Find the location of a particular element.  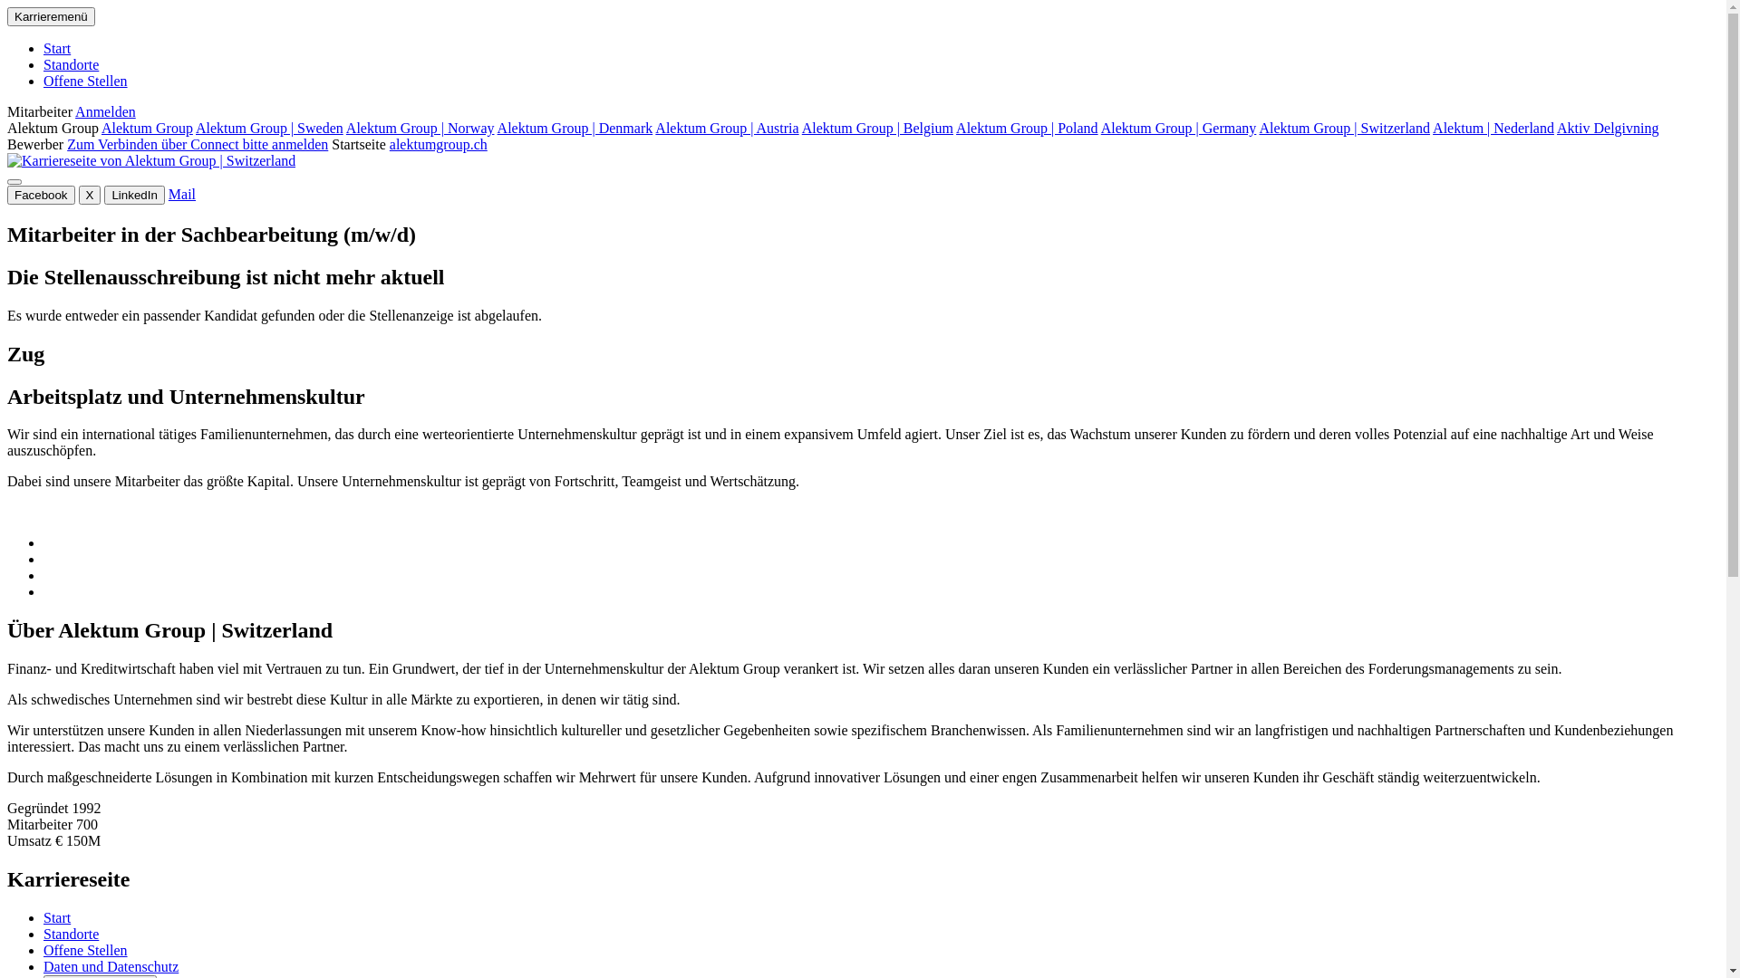

Start is located at coordinates (57, 49).